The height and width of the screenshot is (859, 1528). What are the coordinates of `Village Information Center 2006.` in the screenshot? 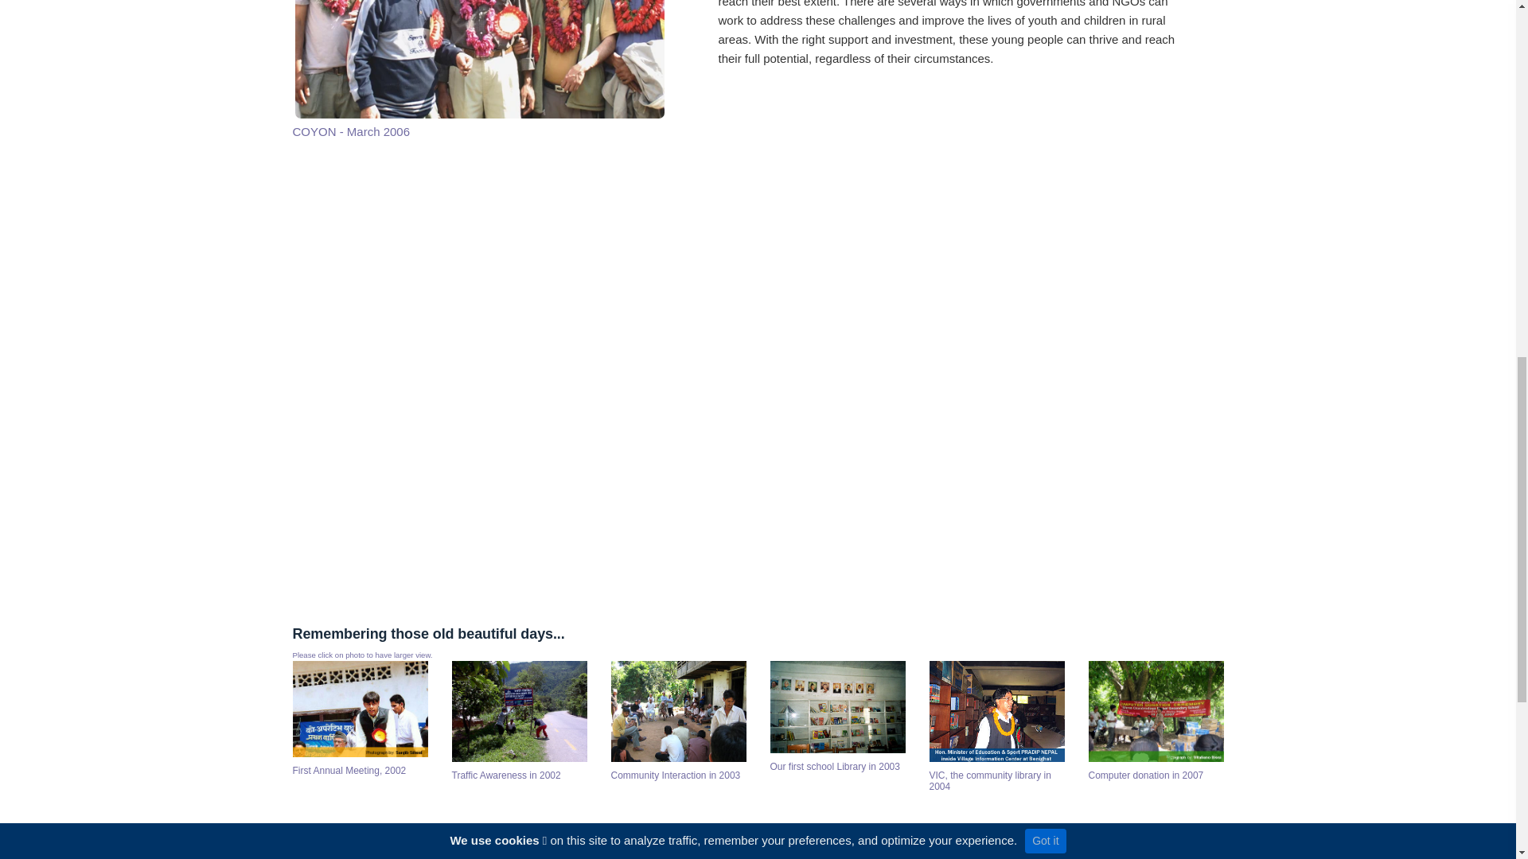 It's located at (996, 715).